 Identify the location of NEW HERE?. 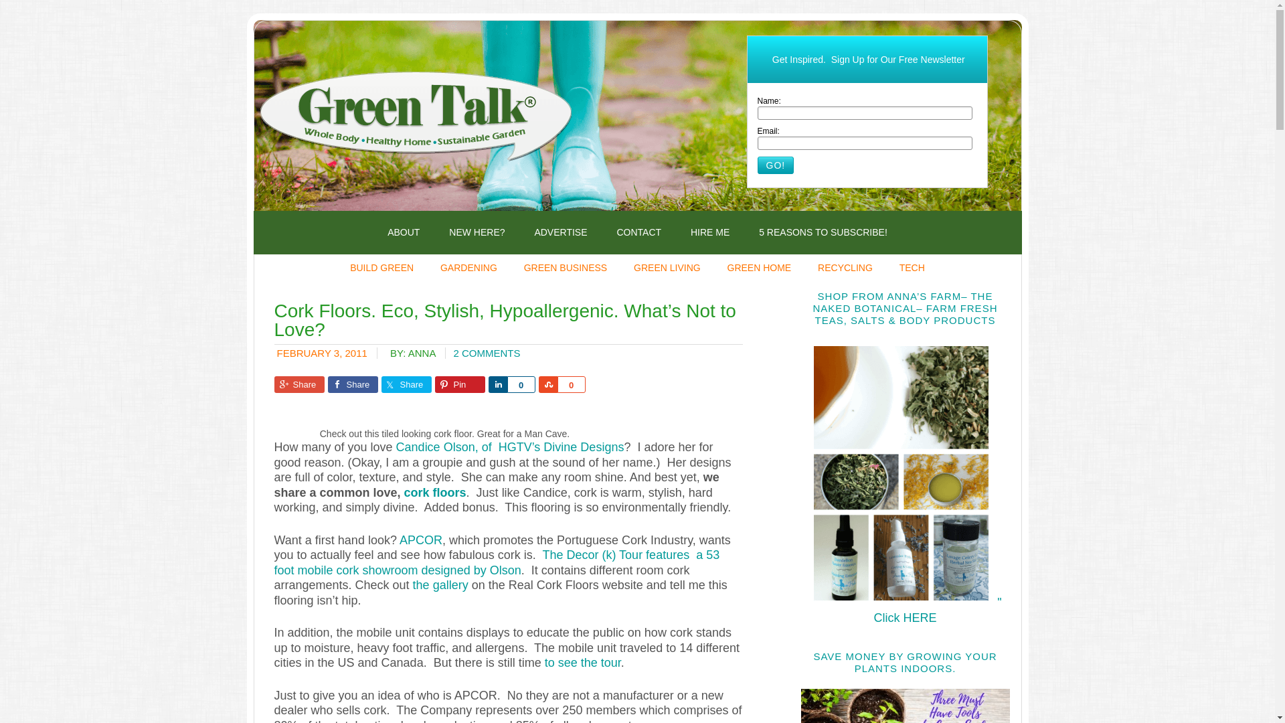
(477, 233).